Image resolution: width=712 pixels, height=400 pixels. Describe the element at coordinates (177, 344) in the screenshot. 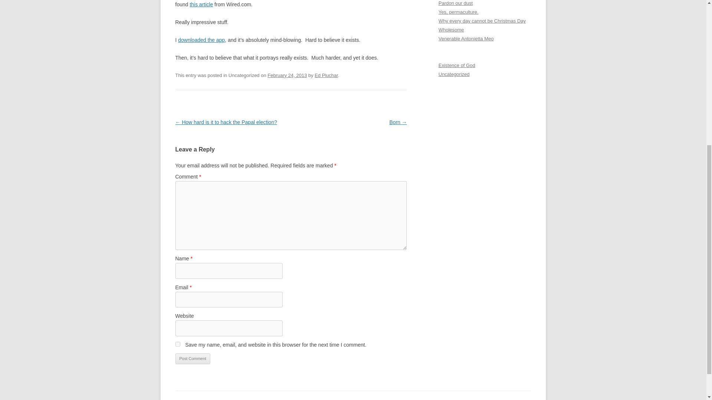

I see `yes` at that location.